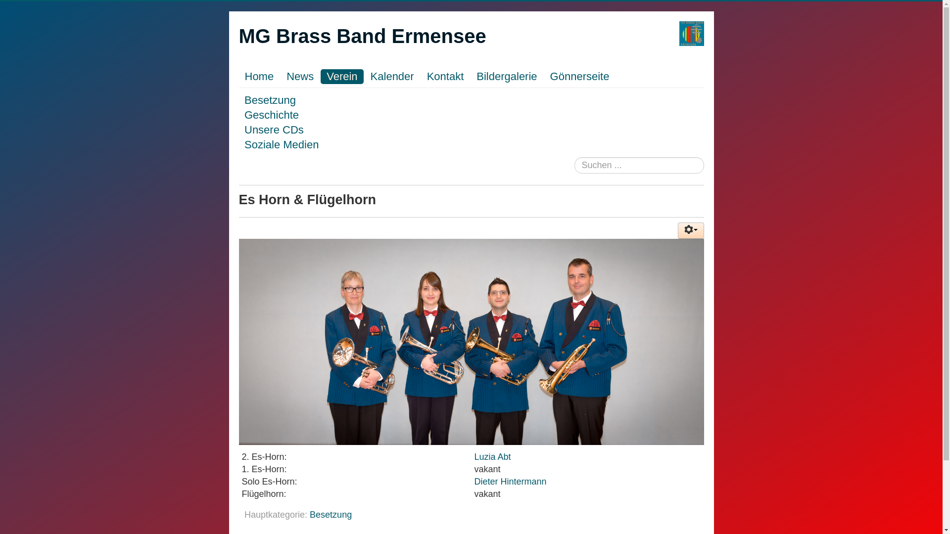 The image size is (950, 534). Describe the element at coordinates (507, 77) in the screenshot. I see `Bildergalerie` at that location.